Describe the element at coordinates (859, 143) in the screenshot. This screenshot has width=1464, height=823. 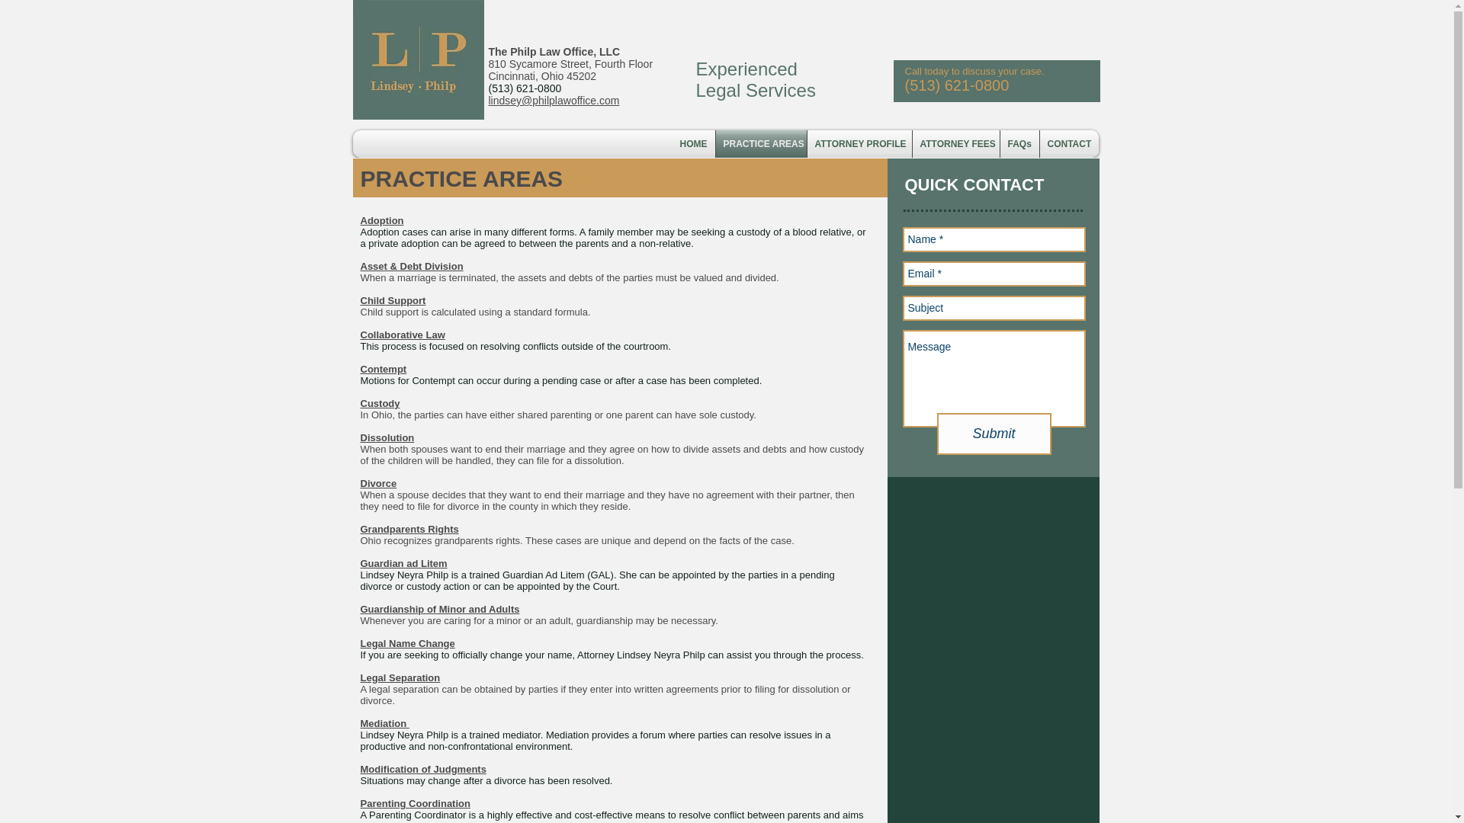
I see `ATTORNEY PROFILE` at that location.